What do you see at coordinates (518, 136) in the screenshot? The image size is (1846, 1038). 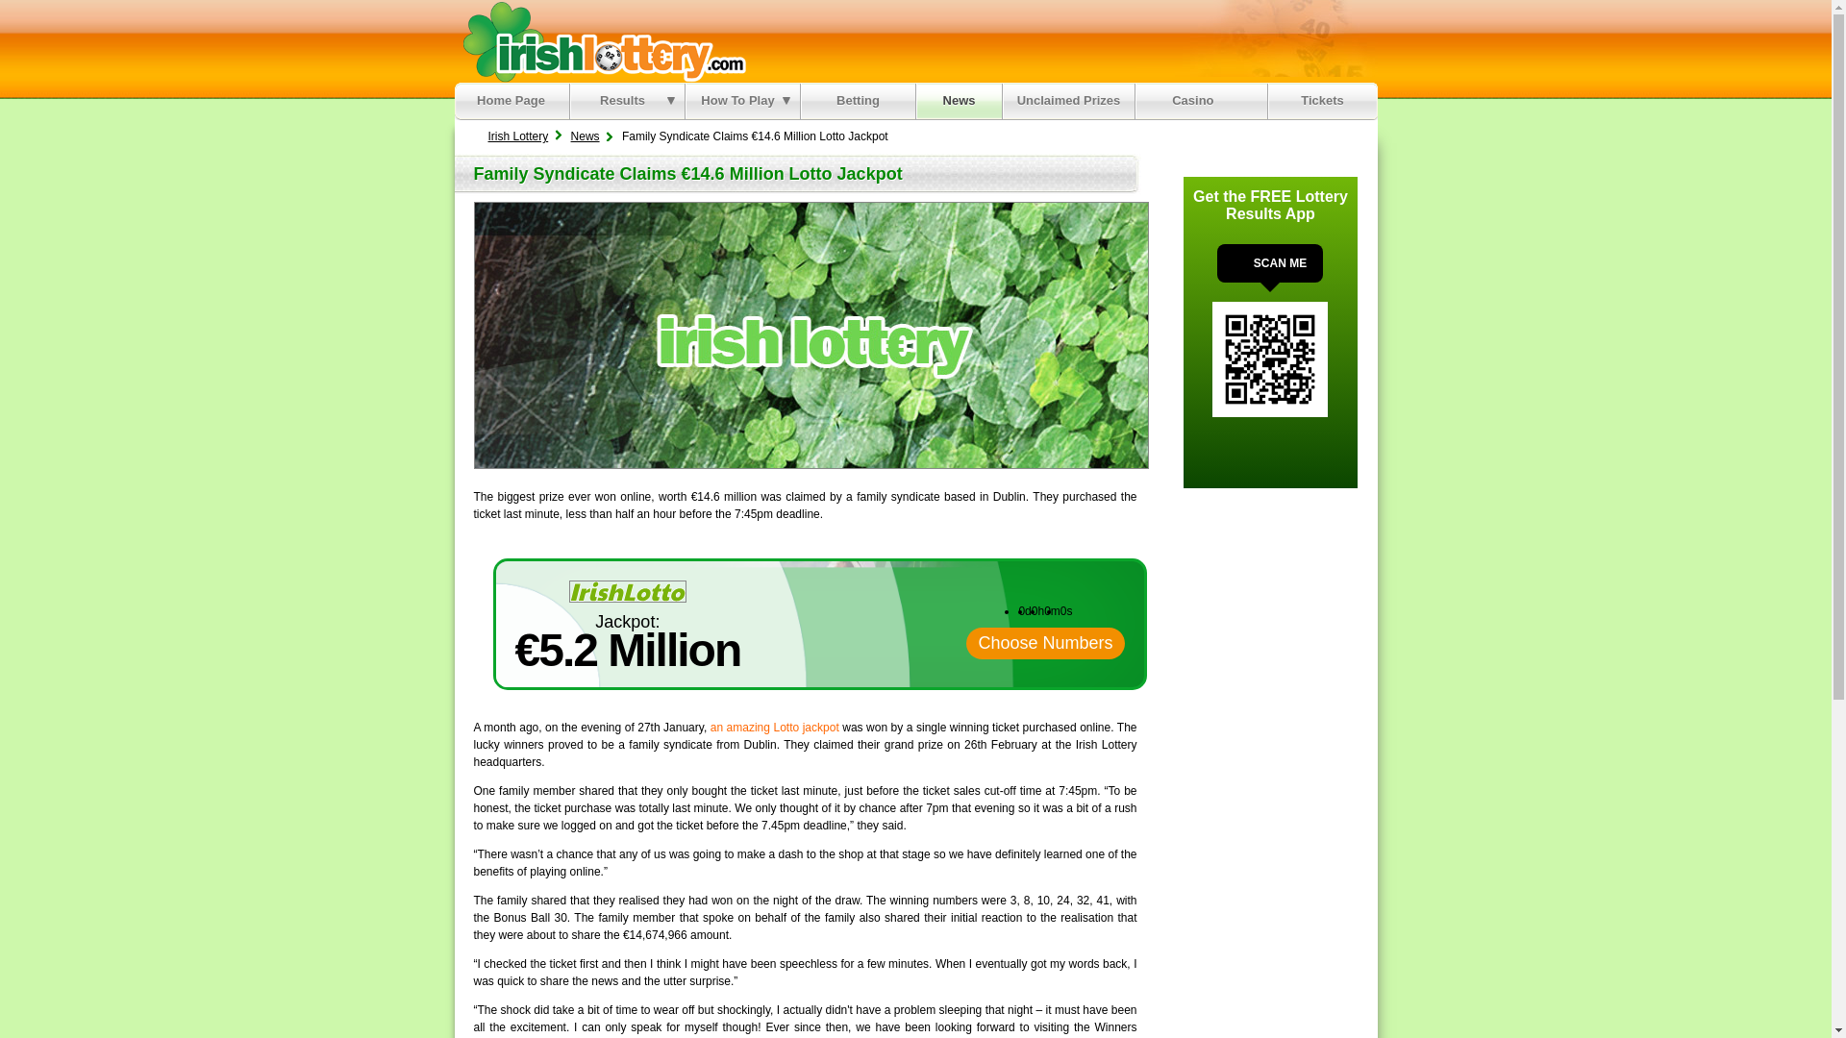 I see `Irish Lottery` at bounding box center [518, 136].